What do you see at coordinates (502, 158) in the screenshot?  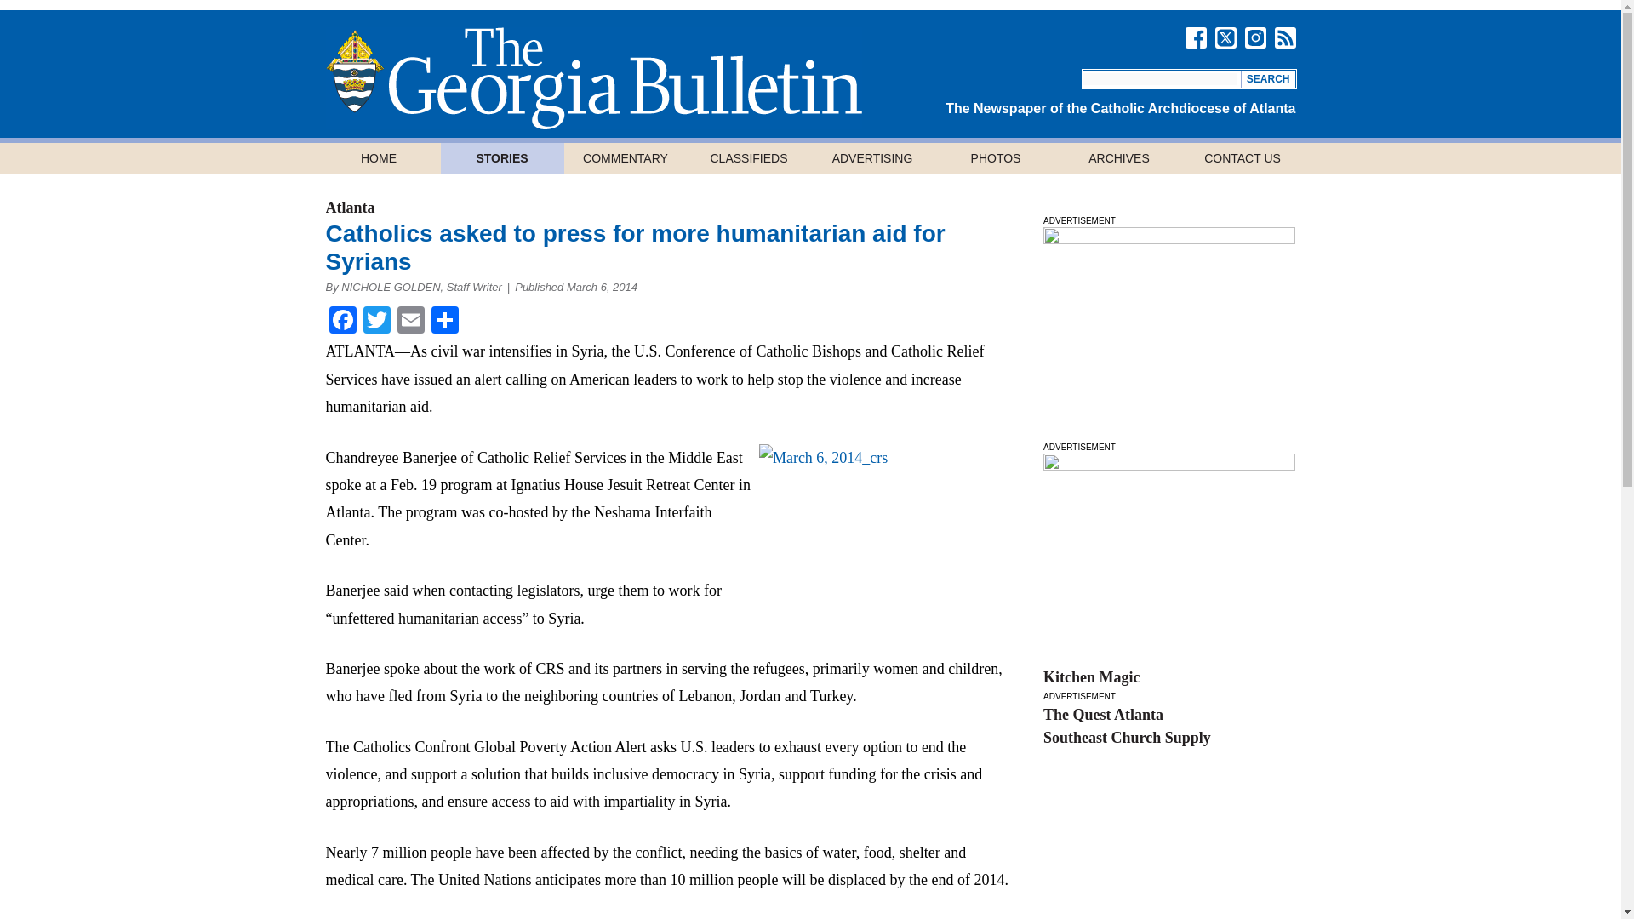 I see `STORIES` at bounding box center [502, 158].